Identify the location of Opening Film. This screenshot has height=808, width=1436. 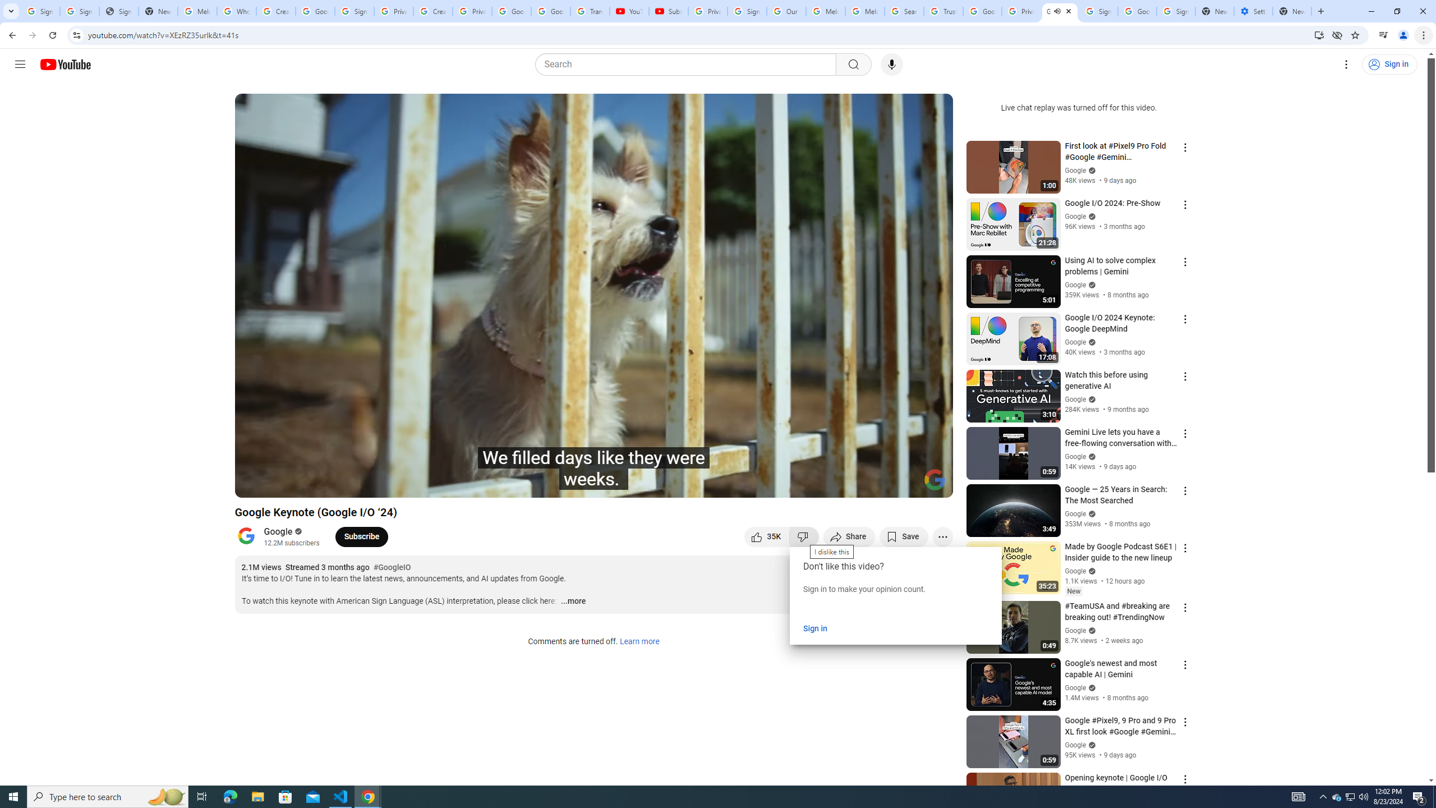
(403, 484).